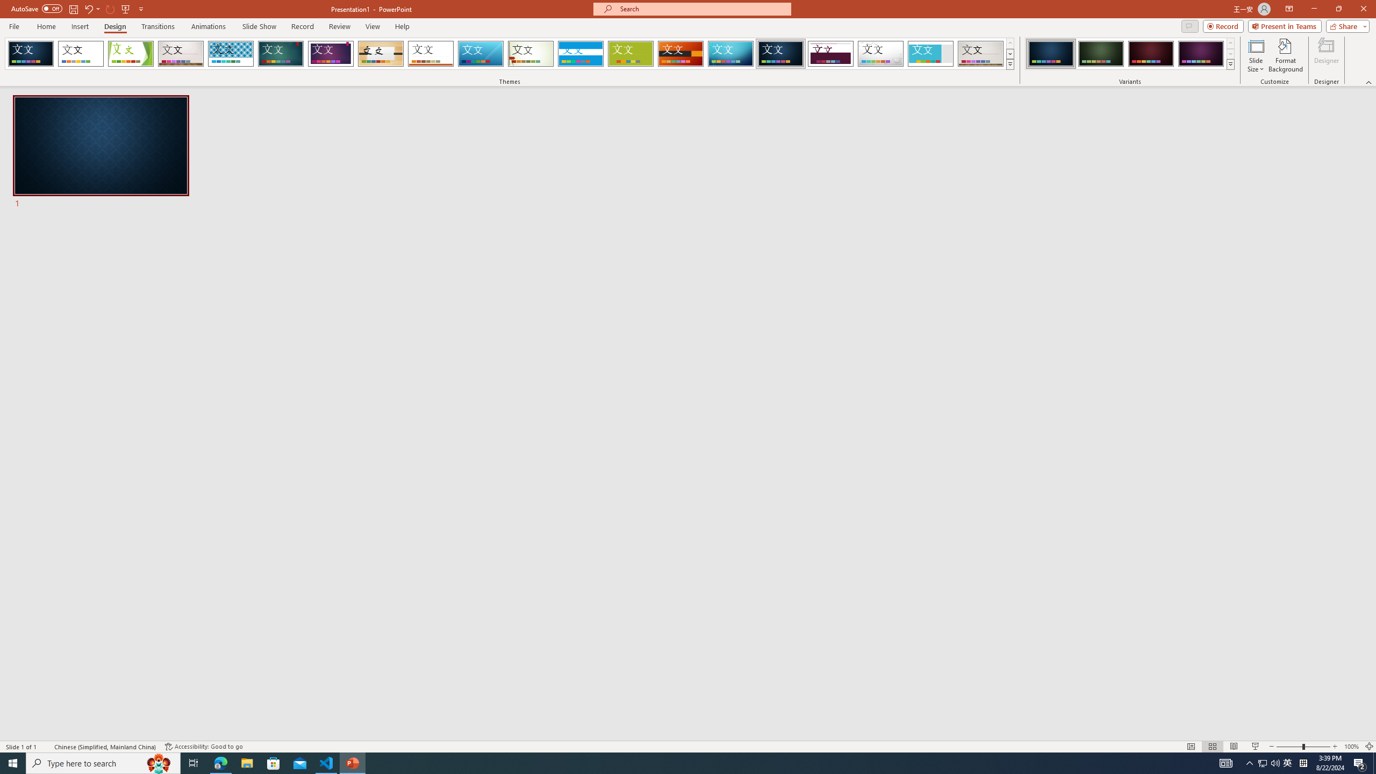 The height and width of the screenshot is (774, 1376). I want to click on Damask Variant 4, so click(1201, 54).